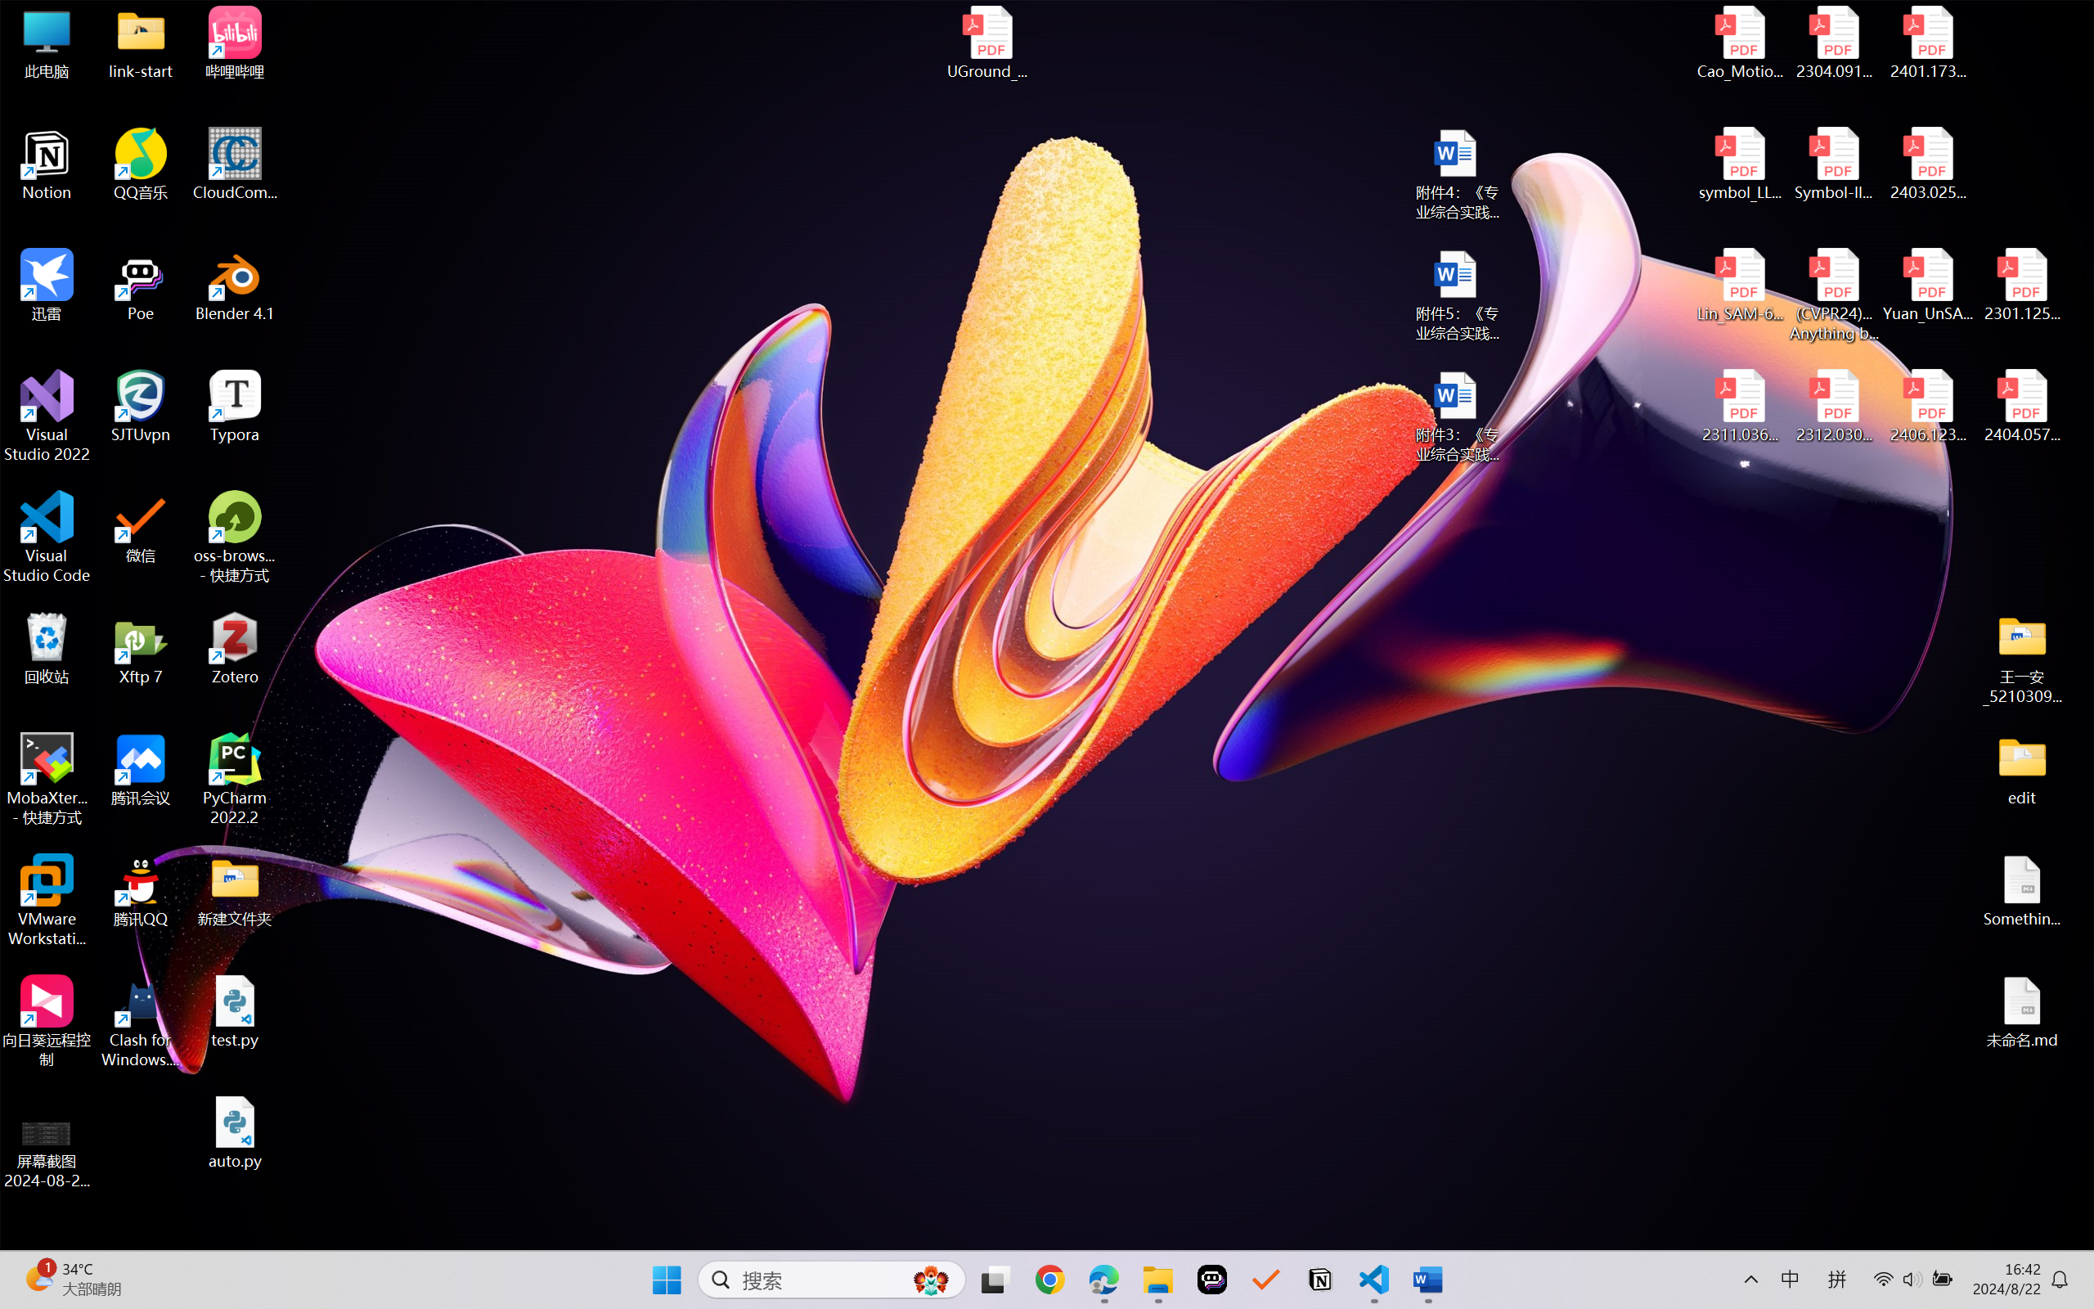  Describe the element at coordinates (2022, 769) in the screenshot. I see `edit` at that location.